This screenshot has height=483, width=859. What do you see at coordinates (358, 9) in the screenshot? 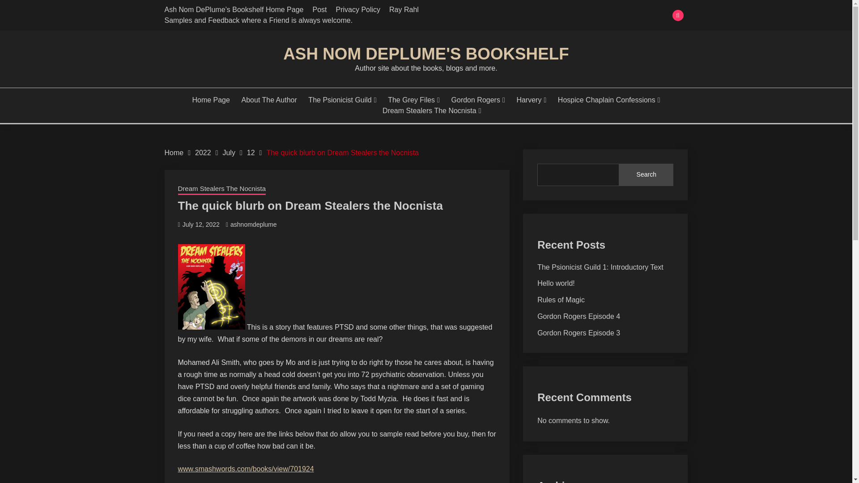
I see `Privacy Policy` at bounding box center [358, 9].